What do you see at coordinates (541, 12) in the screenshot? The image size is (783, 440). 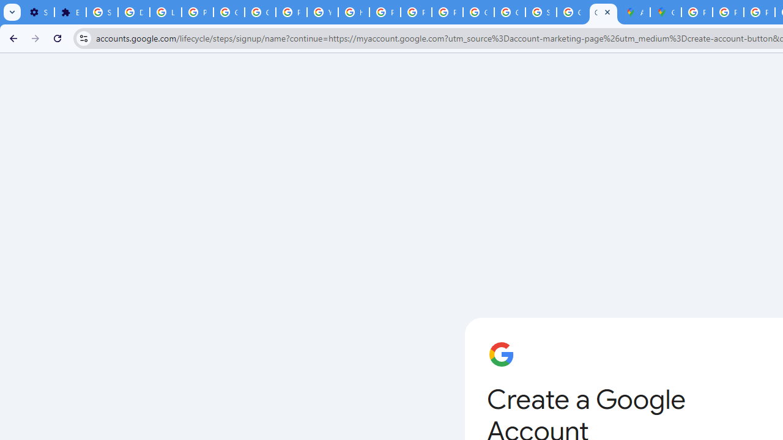 I see `Sign in - Google Accounts` at bounding box center [541, 12].